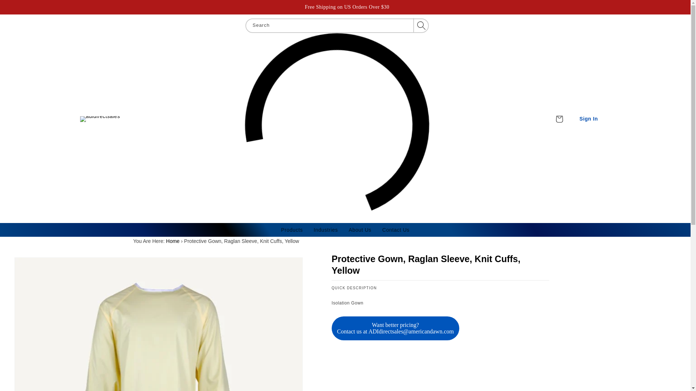 The width and height of the screenshot is (696, 391). What do you see at coordinates (559, 119) in the screenshot?
I see `Cart` at bounding box center [559, 119].